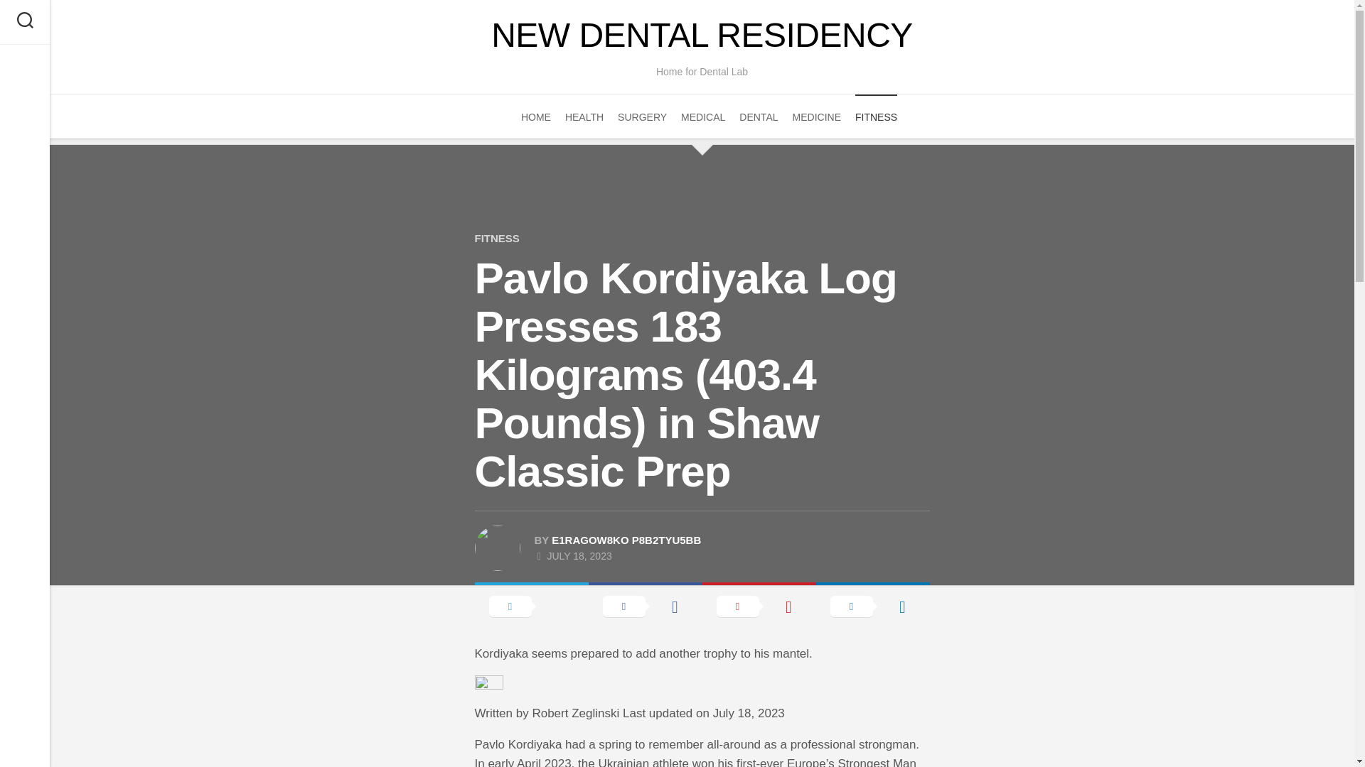 The height and width of the screenshot is (767, 1365). What do you see at coordinates (646, 605) in the screenshot?
I see `Share on Facebook` at bounding box center [646, 605].